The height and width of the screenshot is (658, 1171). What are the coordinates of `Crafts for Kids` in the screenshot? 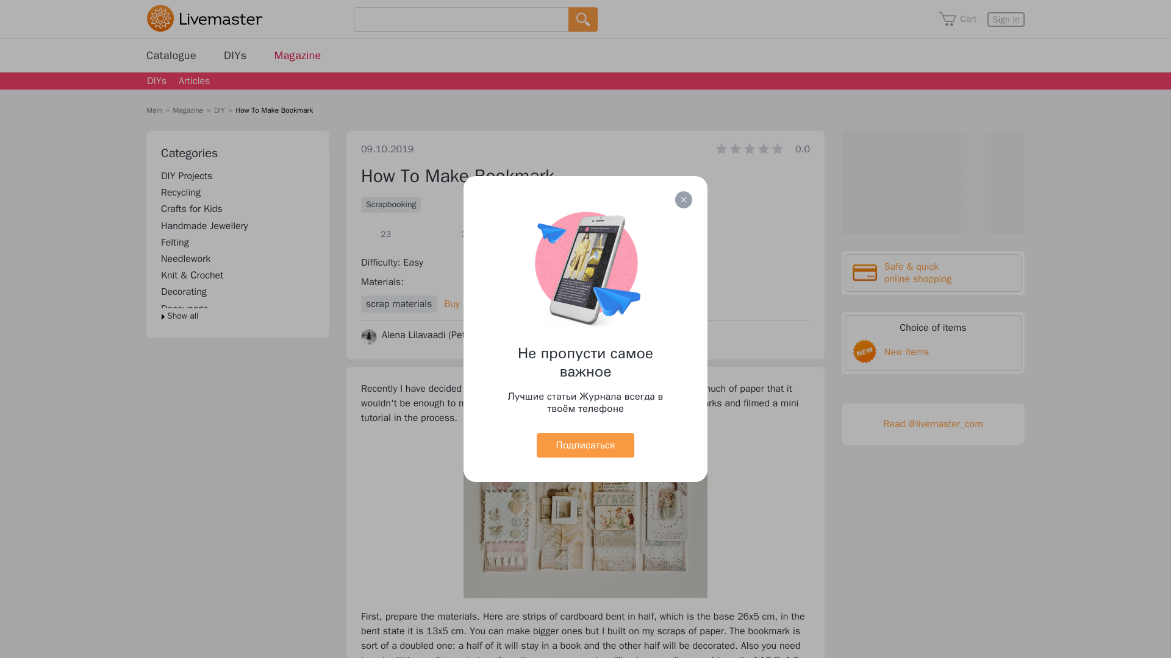 It's located at (192, 208).